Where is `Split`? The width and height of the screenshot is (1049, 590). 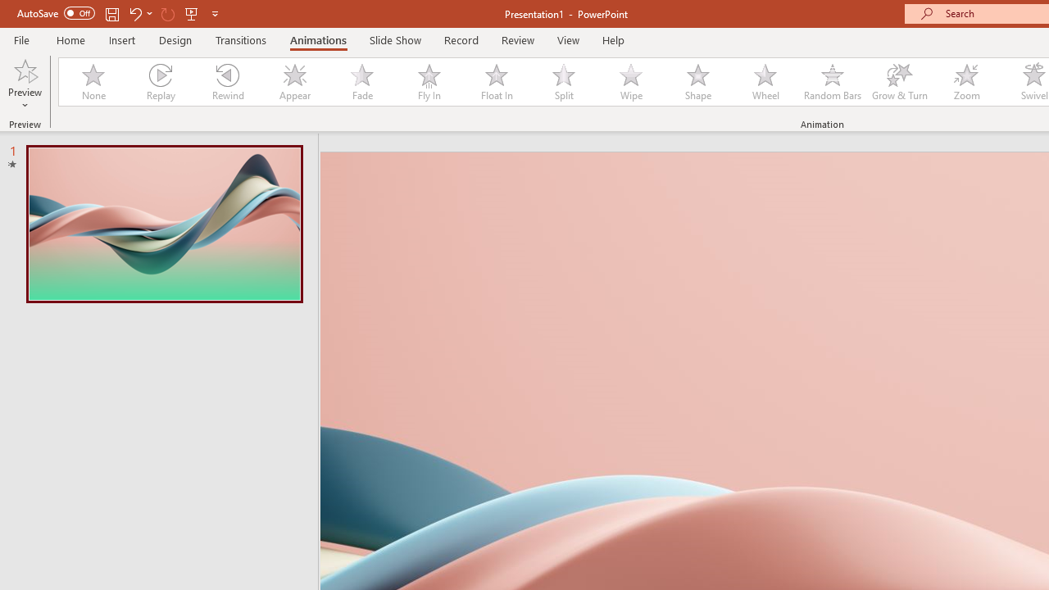 Split is located at coordinates (564, 82).